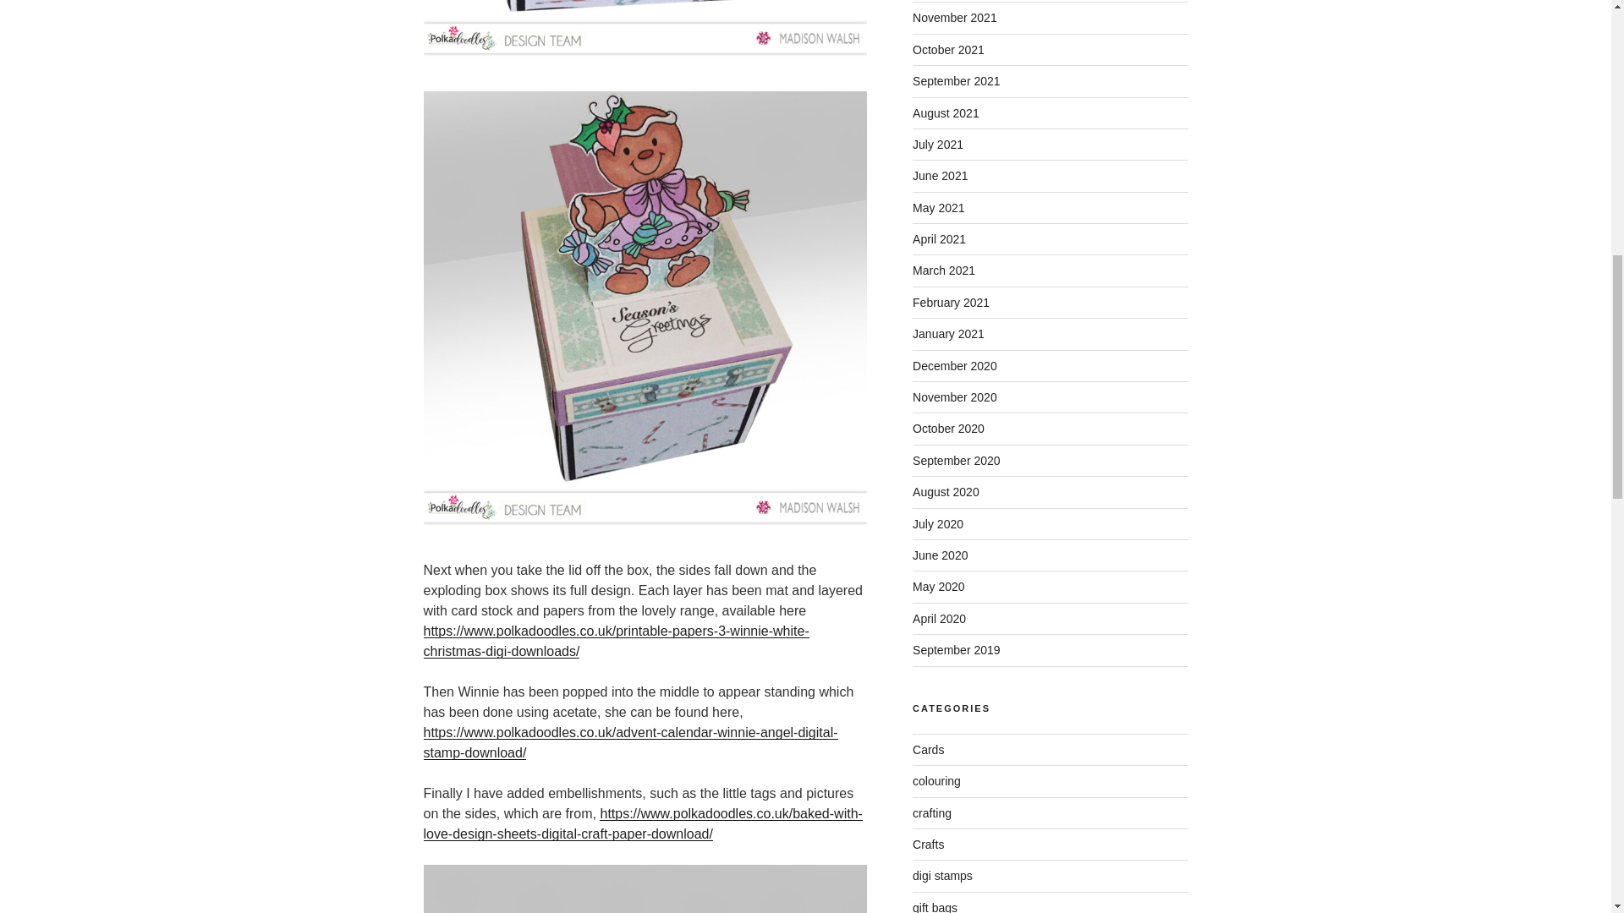 This screenshot has height=913, width=1624. What do you see at coordinates (939, 238) in the screenshot?
I see `April 2021` at bounding box center [939, 238].